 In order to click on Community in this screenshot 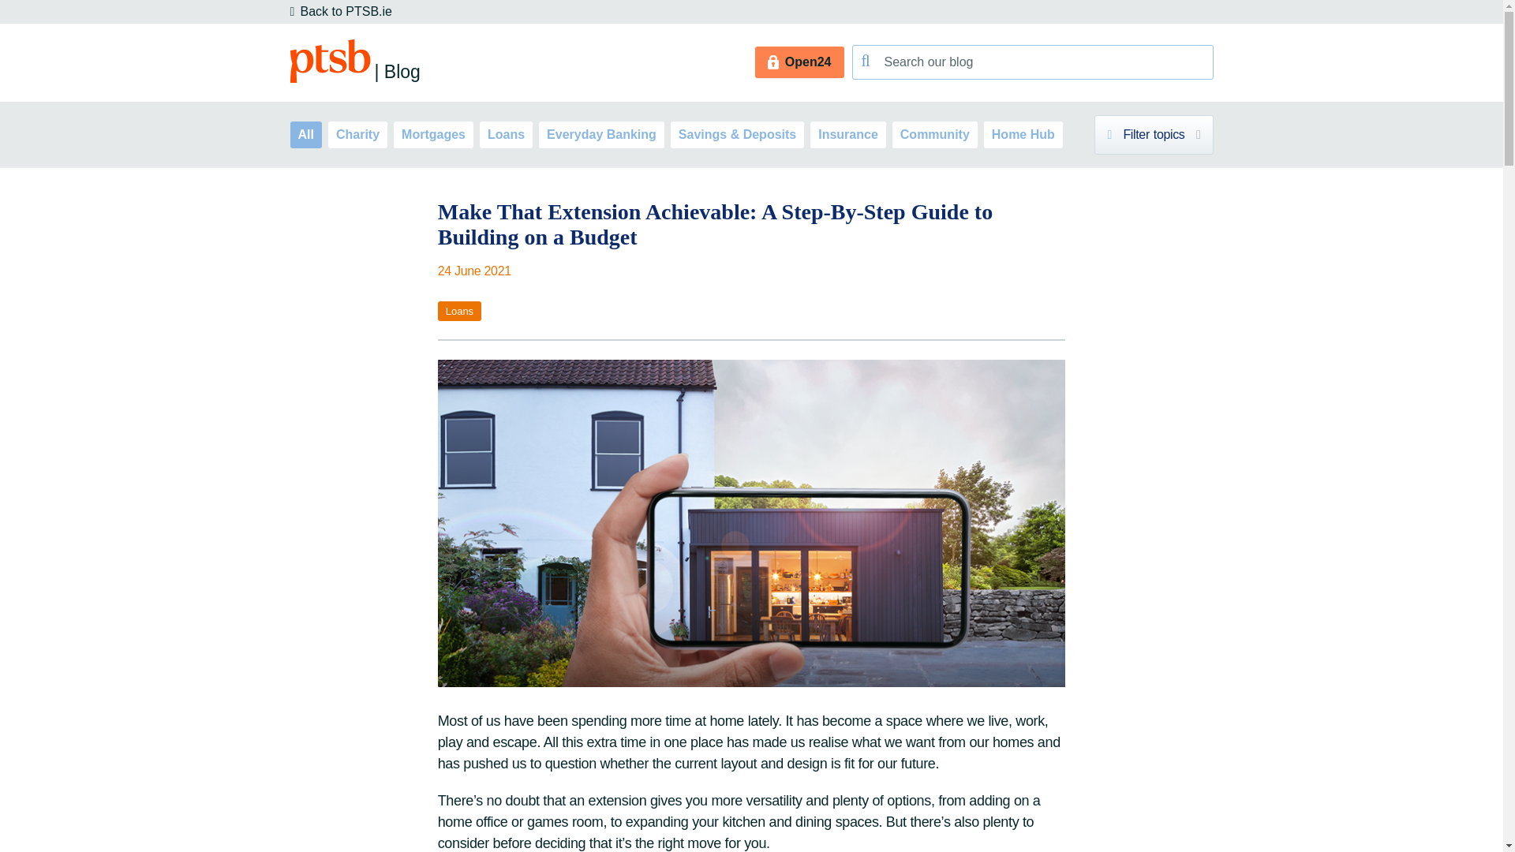, I will do `click(459, 311)`.